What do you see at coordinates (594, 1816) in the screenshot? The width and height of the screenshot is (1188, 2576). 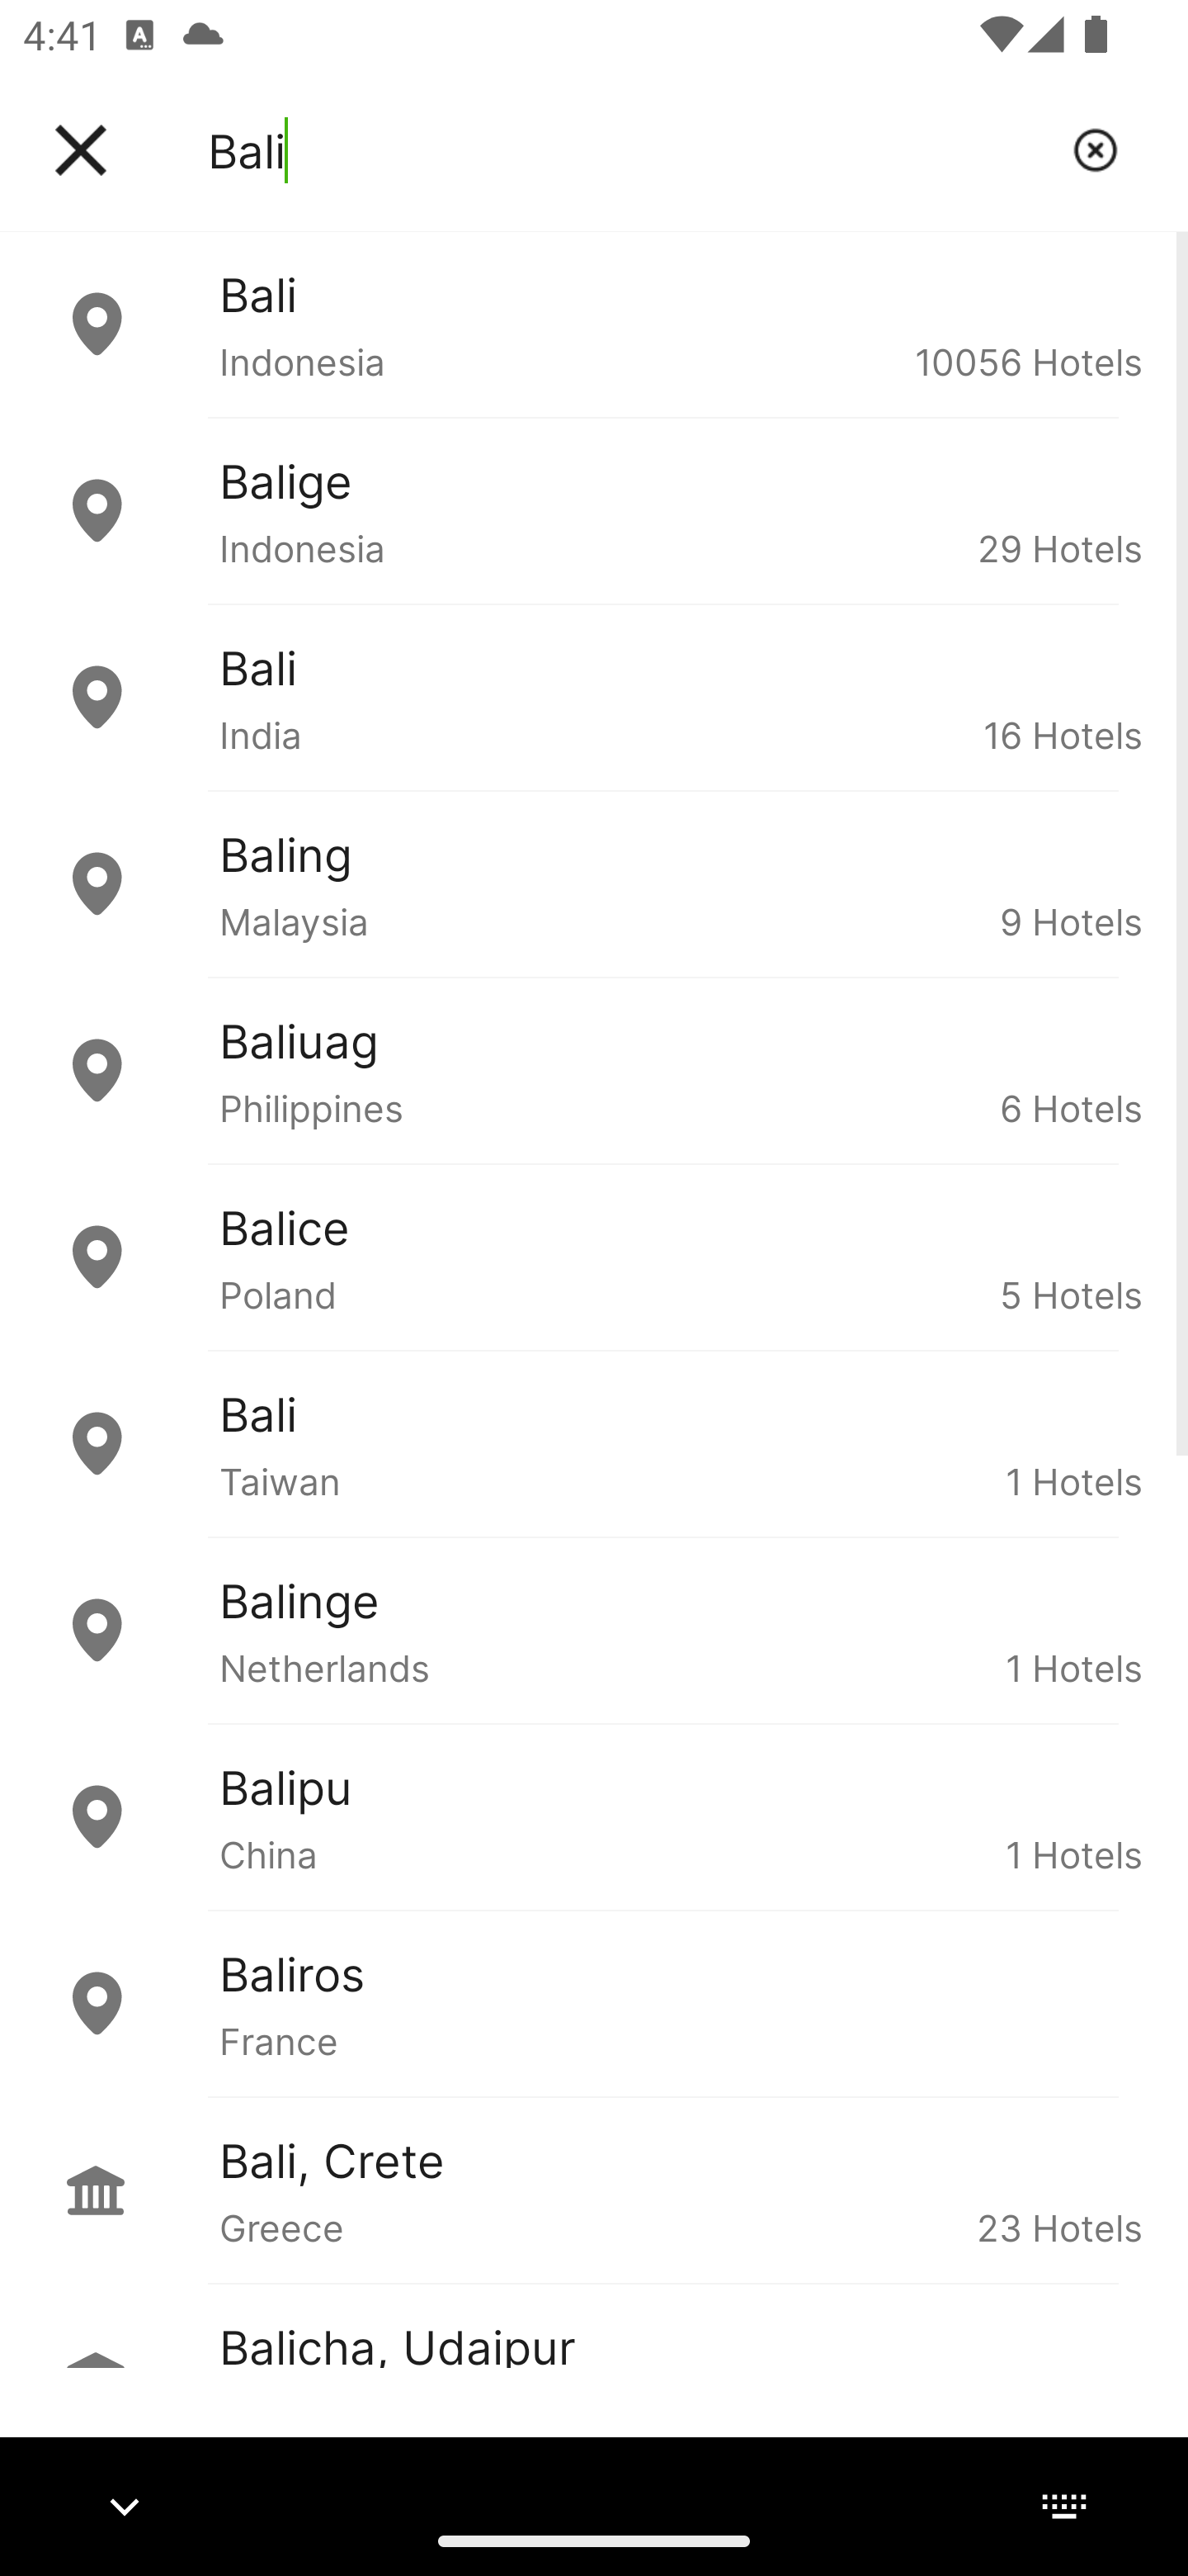 I see `Balipu China 1 Hotels` at bounding box center [594, 1816].